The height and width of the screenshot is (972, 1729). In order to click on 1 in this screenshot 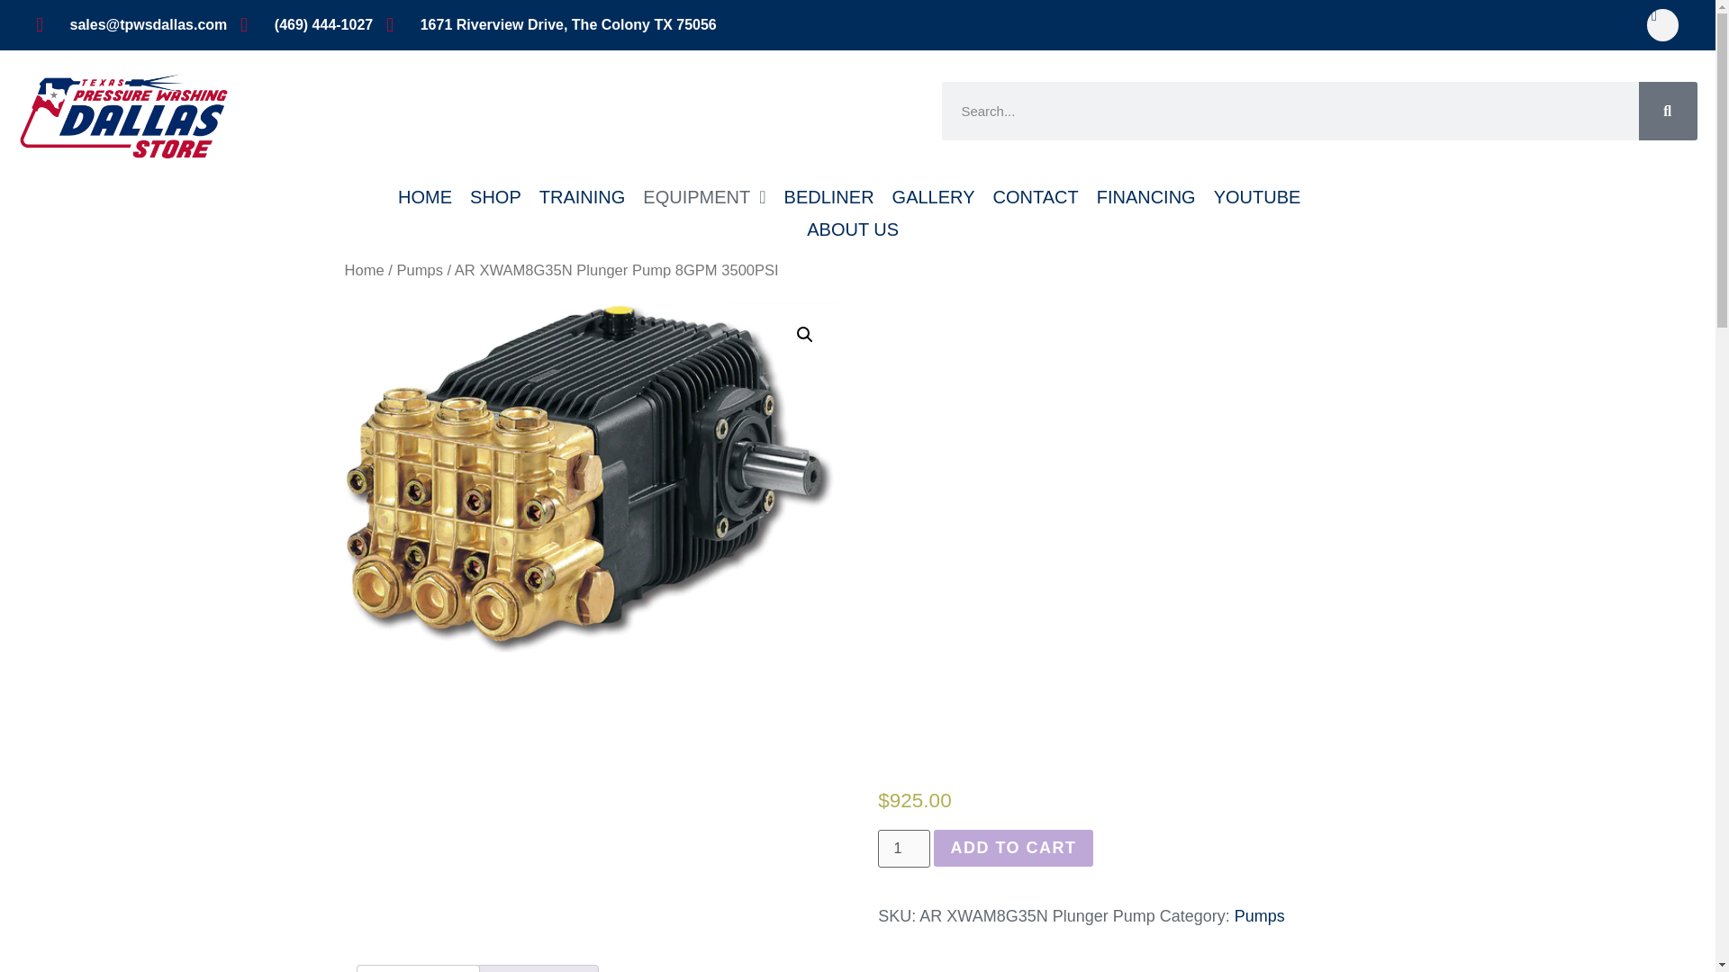, I will do `click(904, 849)`.